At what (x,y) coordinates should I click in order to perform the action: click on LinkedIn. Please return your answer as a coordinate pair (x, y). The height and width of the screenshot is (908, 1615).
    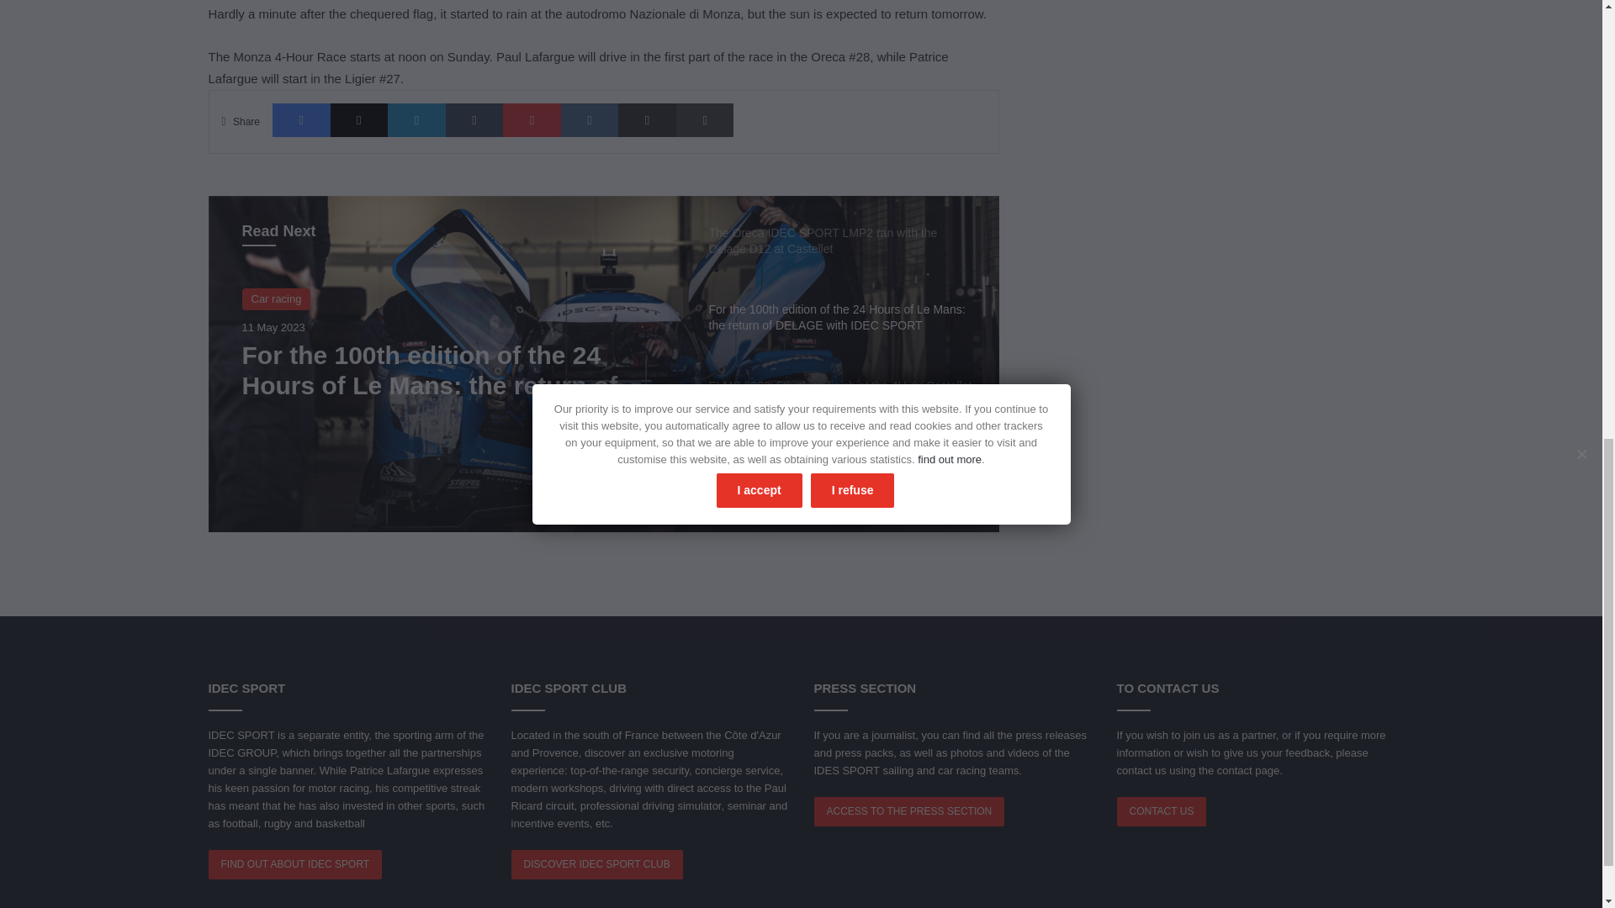
    Looking at the image, I should click on (416, 120).